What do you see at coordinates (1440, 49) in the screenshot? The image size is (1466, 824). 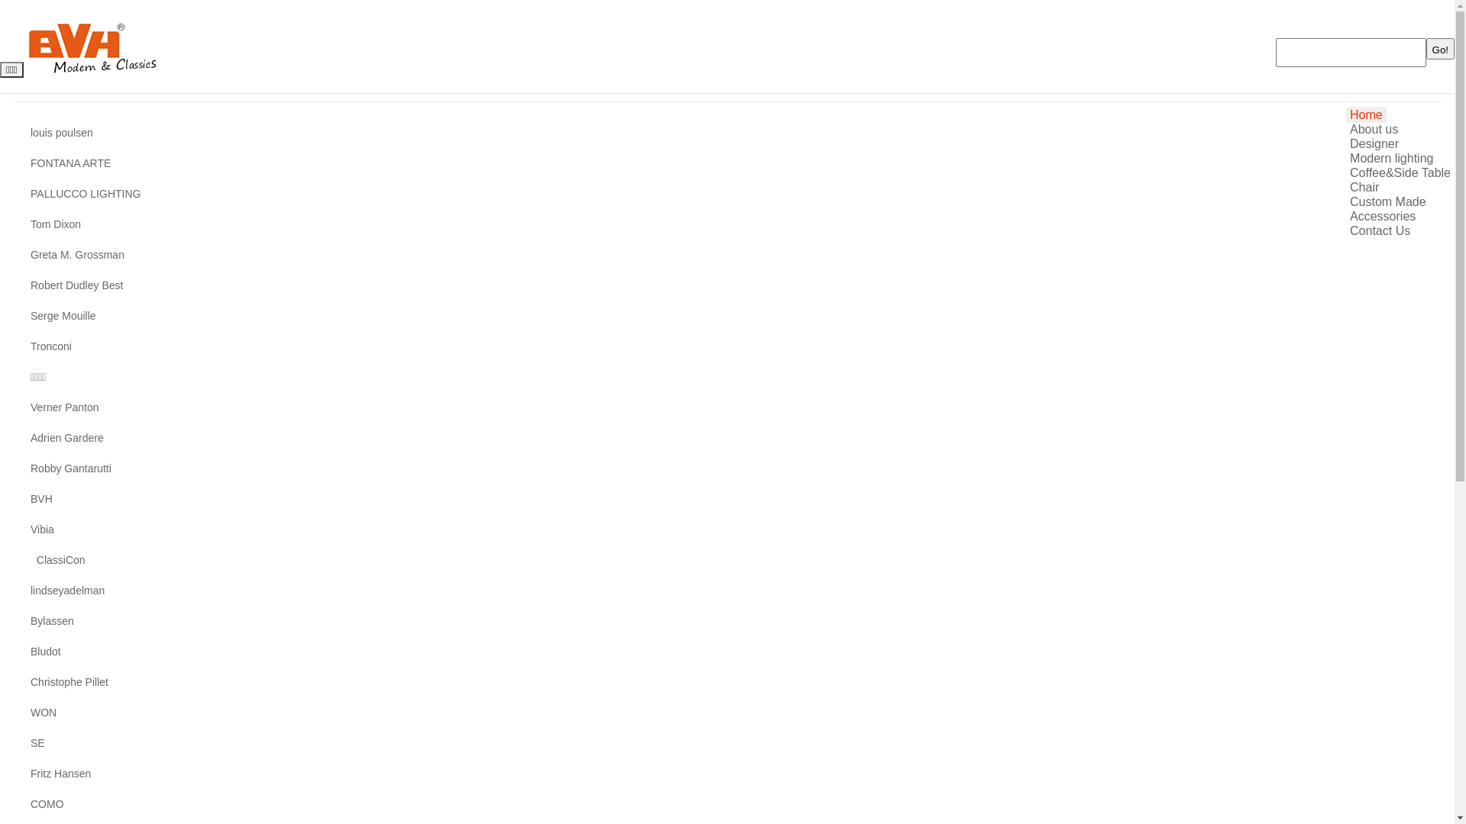 I see `Go!` at bounding box center [1440, 49].